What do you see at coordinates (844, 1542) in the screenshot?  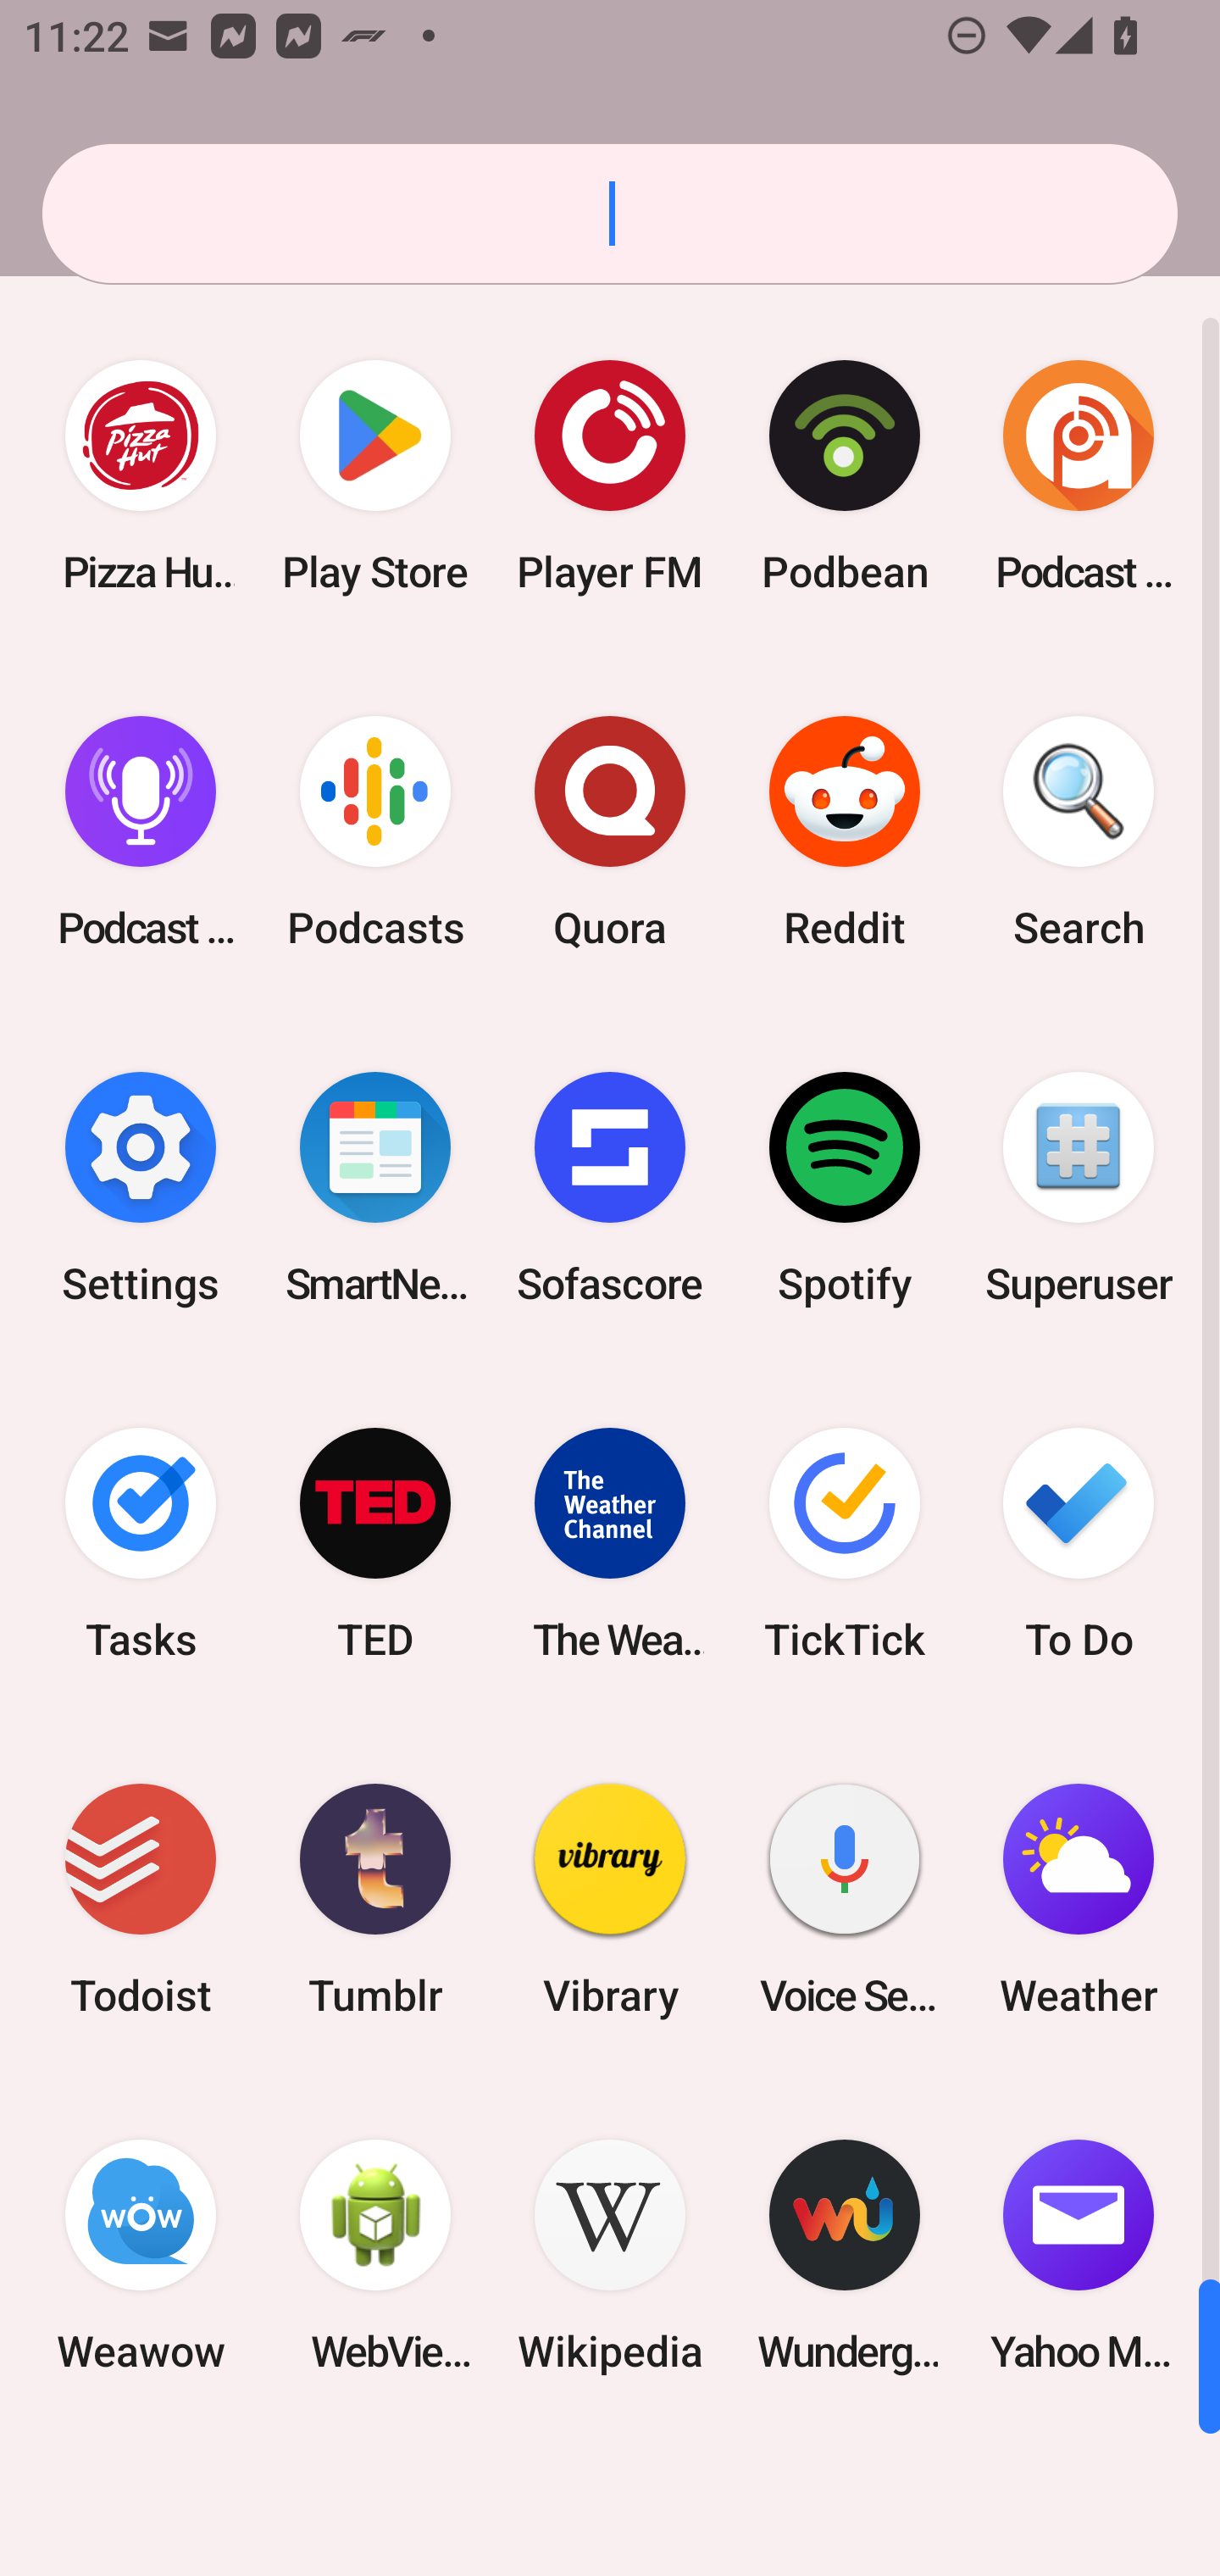 I see `TickTick` at bounding box center [844, 1542].